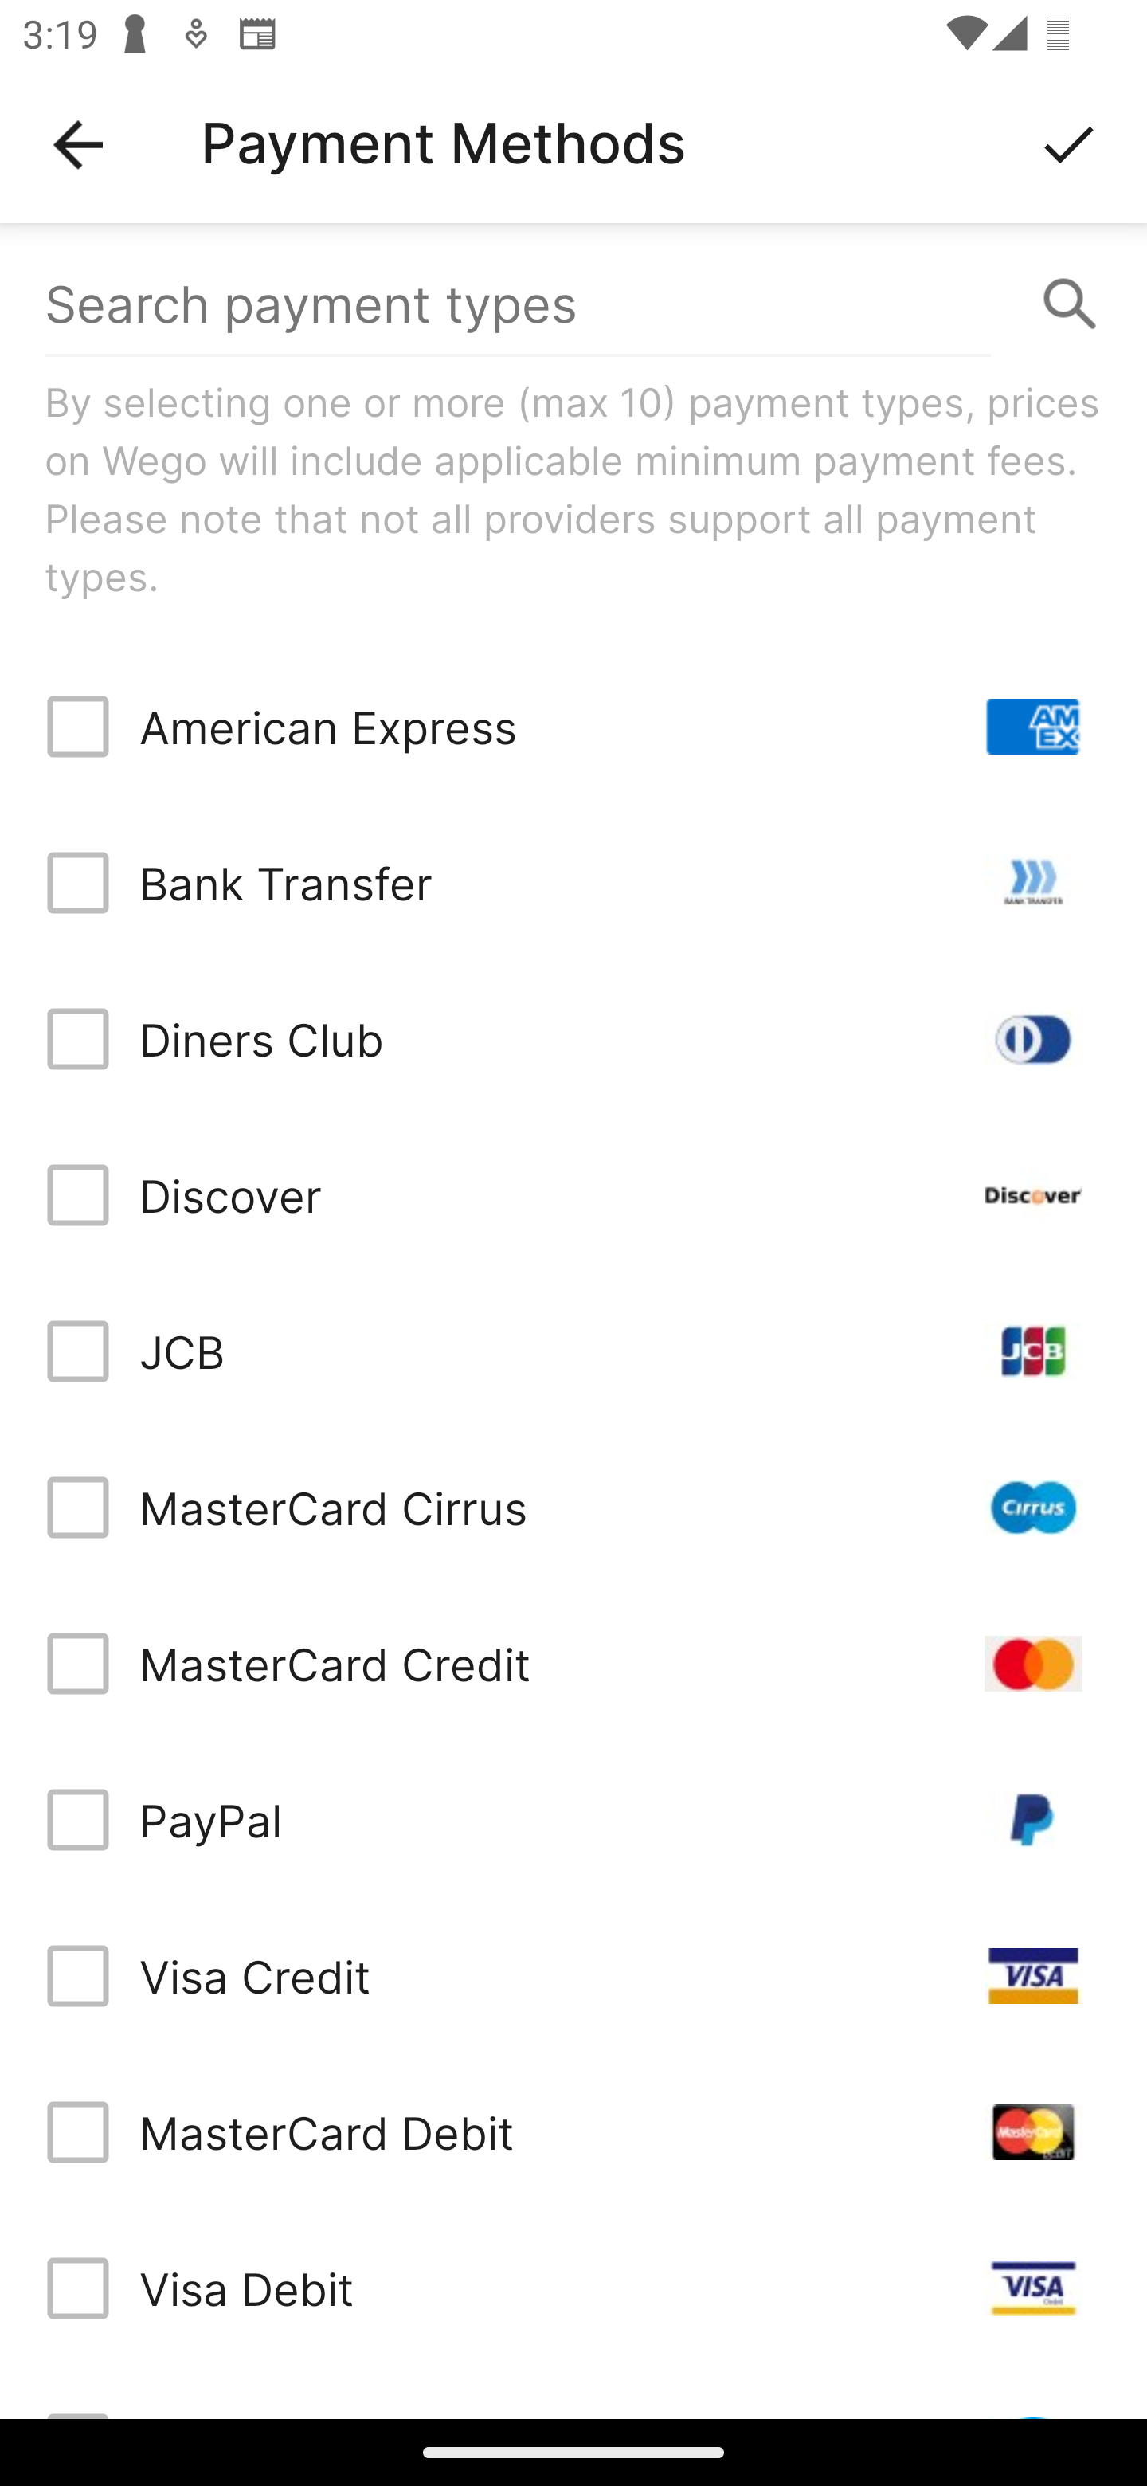 The height and width of the screenshot is (2486, 1147). Describe the element at coordinates (573, 1194) in the screenshot. I see `Discover` at that location.